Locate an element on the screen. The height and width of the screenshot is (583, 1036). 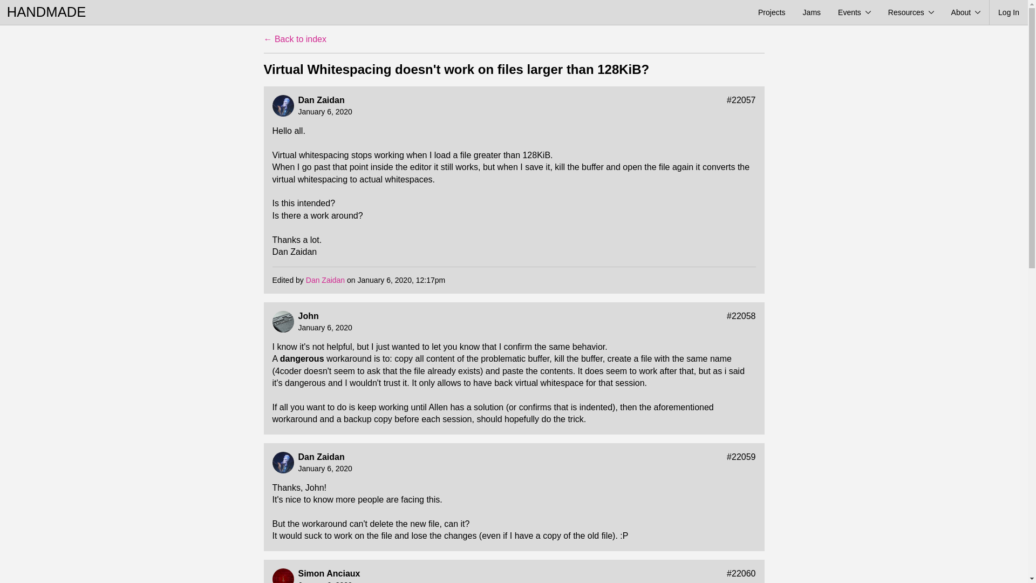
About is located at coordinates (966, 12).